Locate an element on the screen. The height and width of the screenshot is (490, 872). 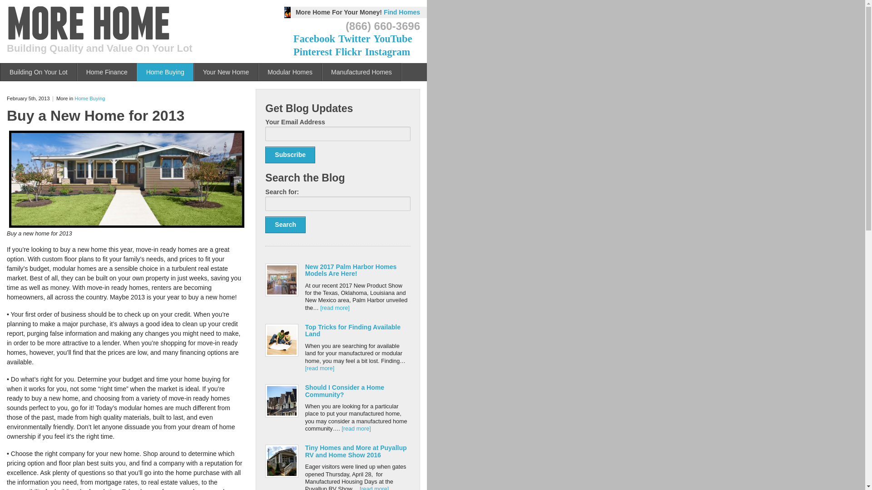
Home Buying is located at coordinates (89, 98).